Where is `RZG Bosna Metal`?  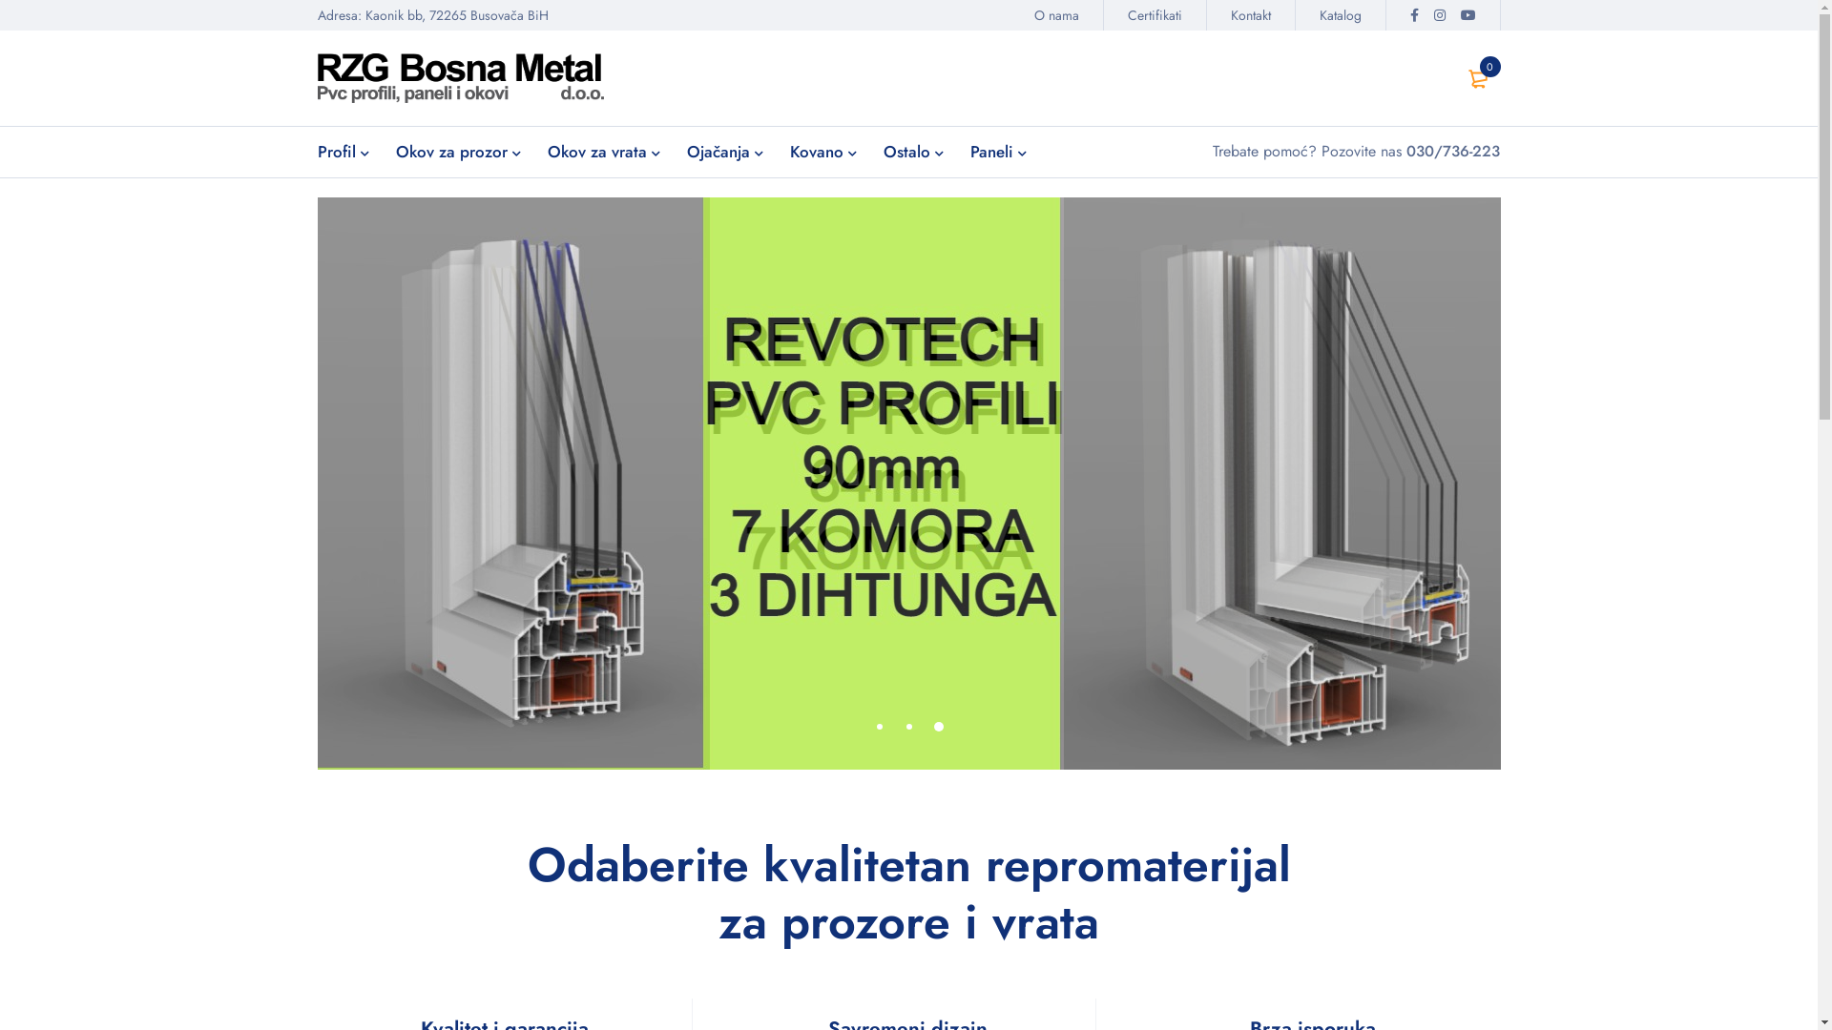 RZG Bosna Metal is located at coordinates (460, 78).